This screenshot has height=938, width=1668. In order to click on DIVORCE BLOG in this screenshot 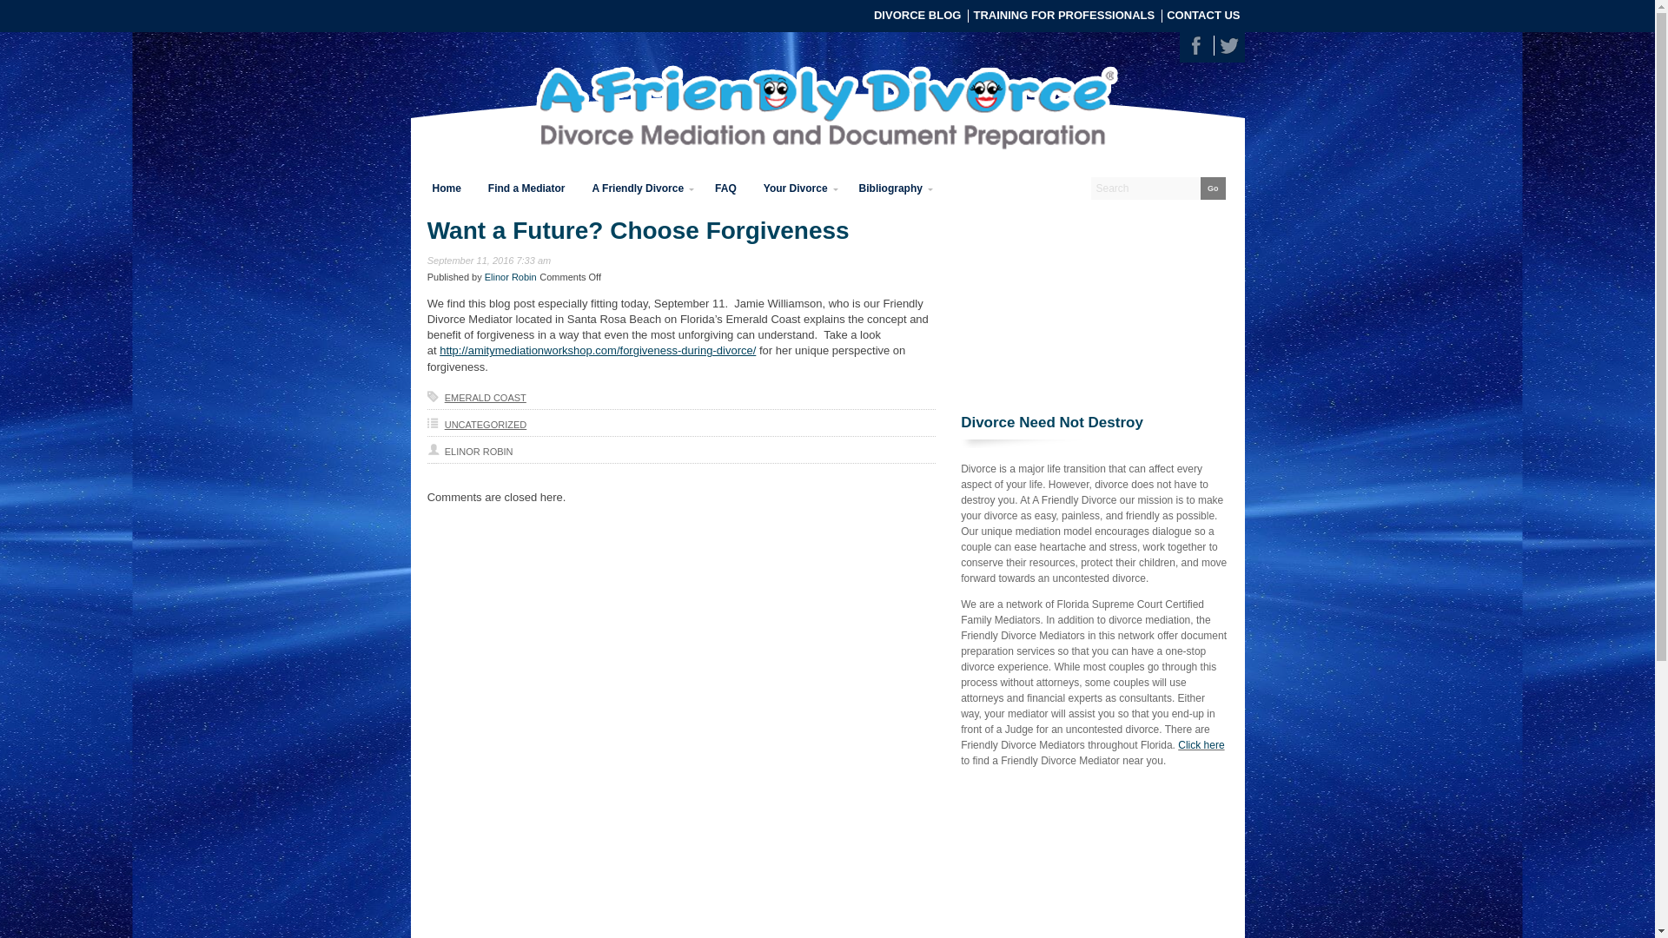, I will do `click(917, 14)`.